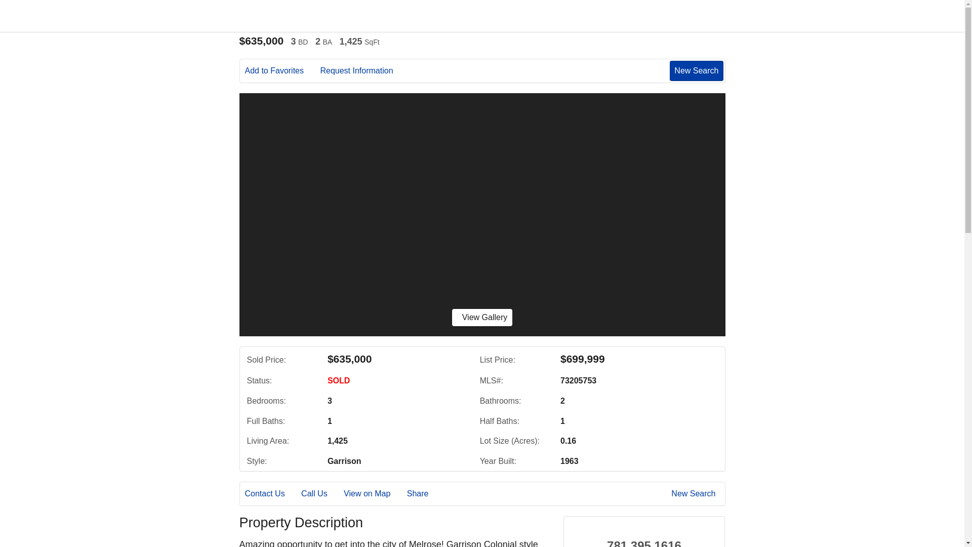 The image size is (972, 547). I want to click on Add to Favorites, so click(281, 71).